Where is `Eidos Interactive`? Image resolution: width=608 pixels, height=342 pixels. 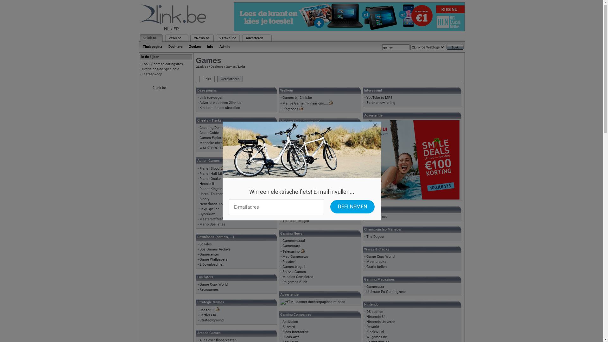 Eidos Interactive is located at coordinates (296, 332).